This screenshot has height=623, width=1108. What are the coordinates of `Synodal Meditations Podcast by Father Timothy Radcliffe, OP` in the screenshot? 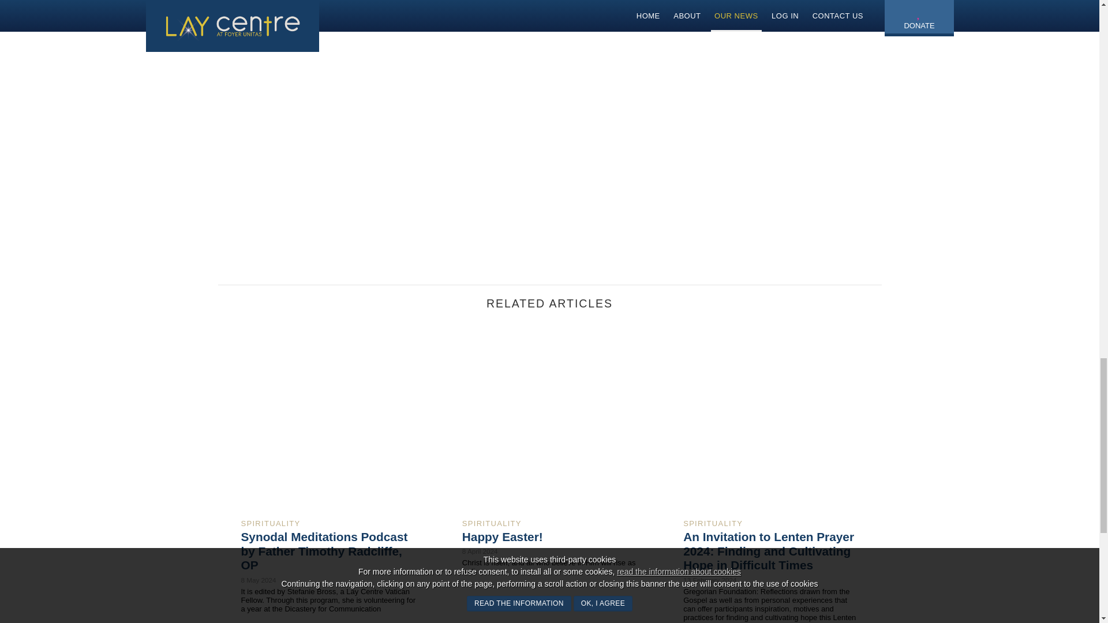 It's located at (324, 551).